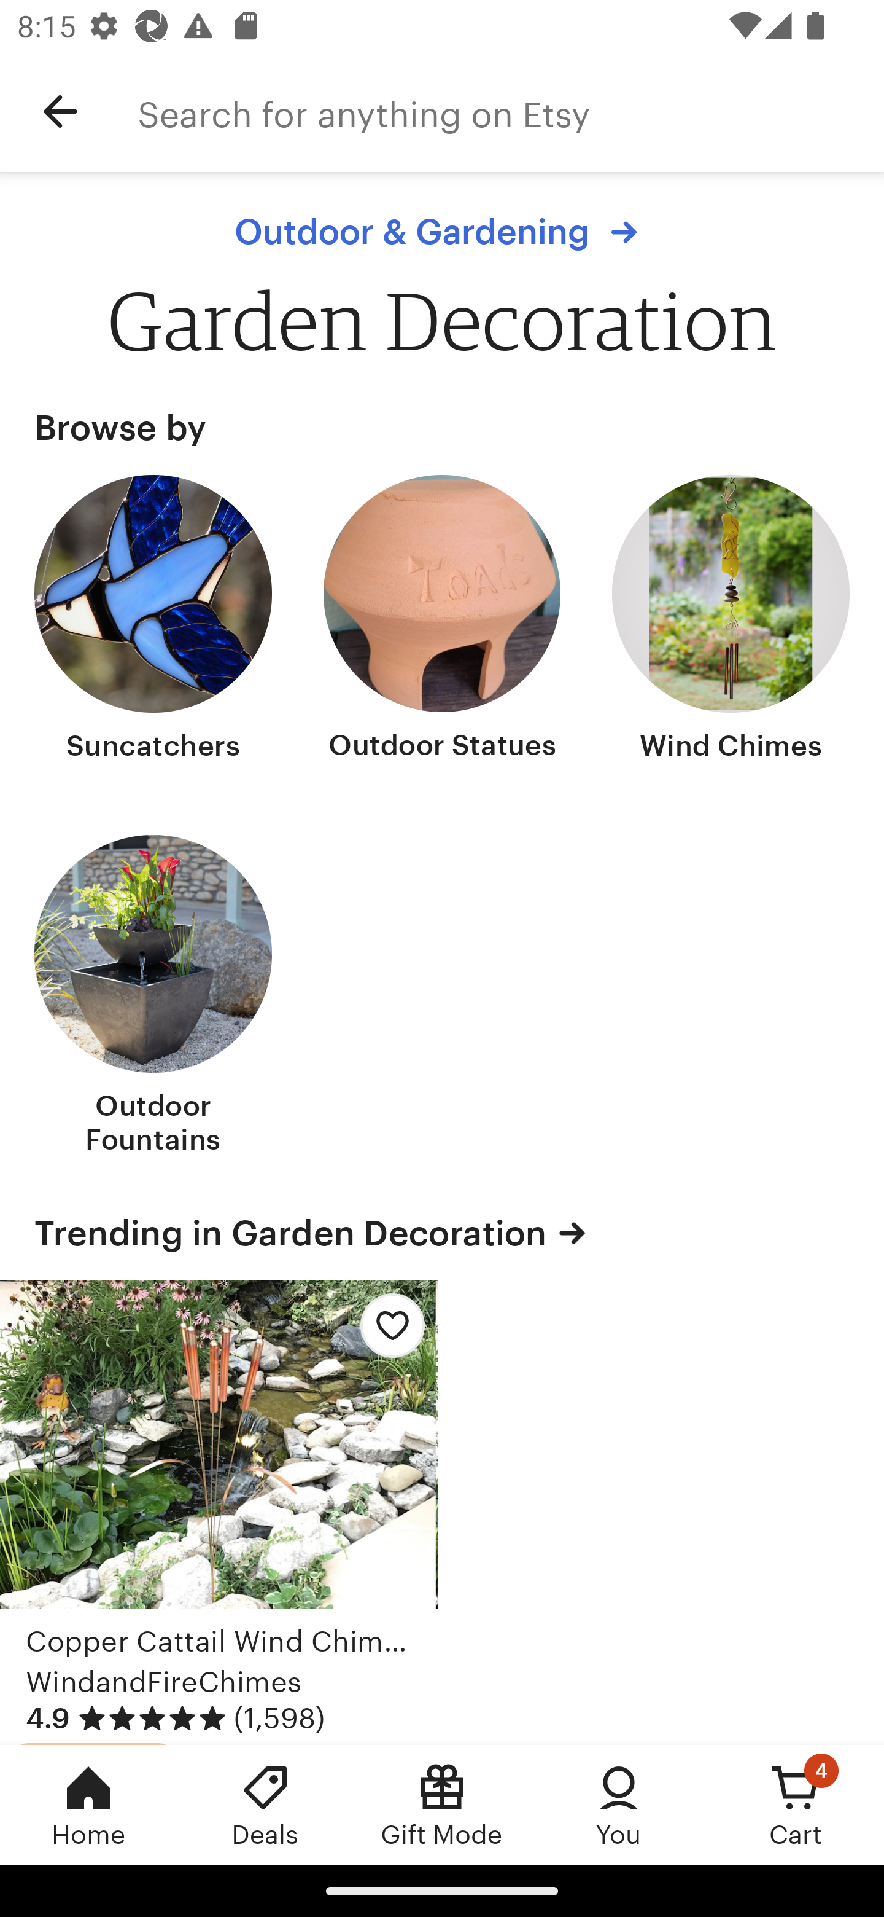 The height and width of the screenshot is (1917, 884). I want to click on Trending in Garden Decoration , so click(442, 1234).